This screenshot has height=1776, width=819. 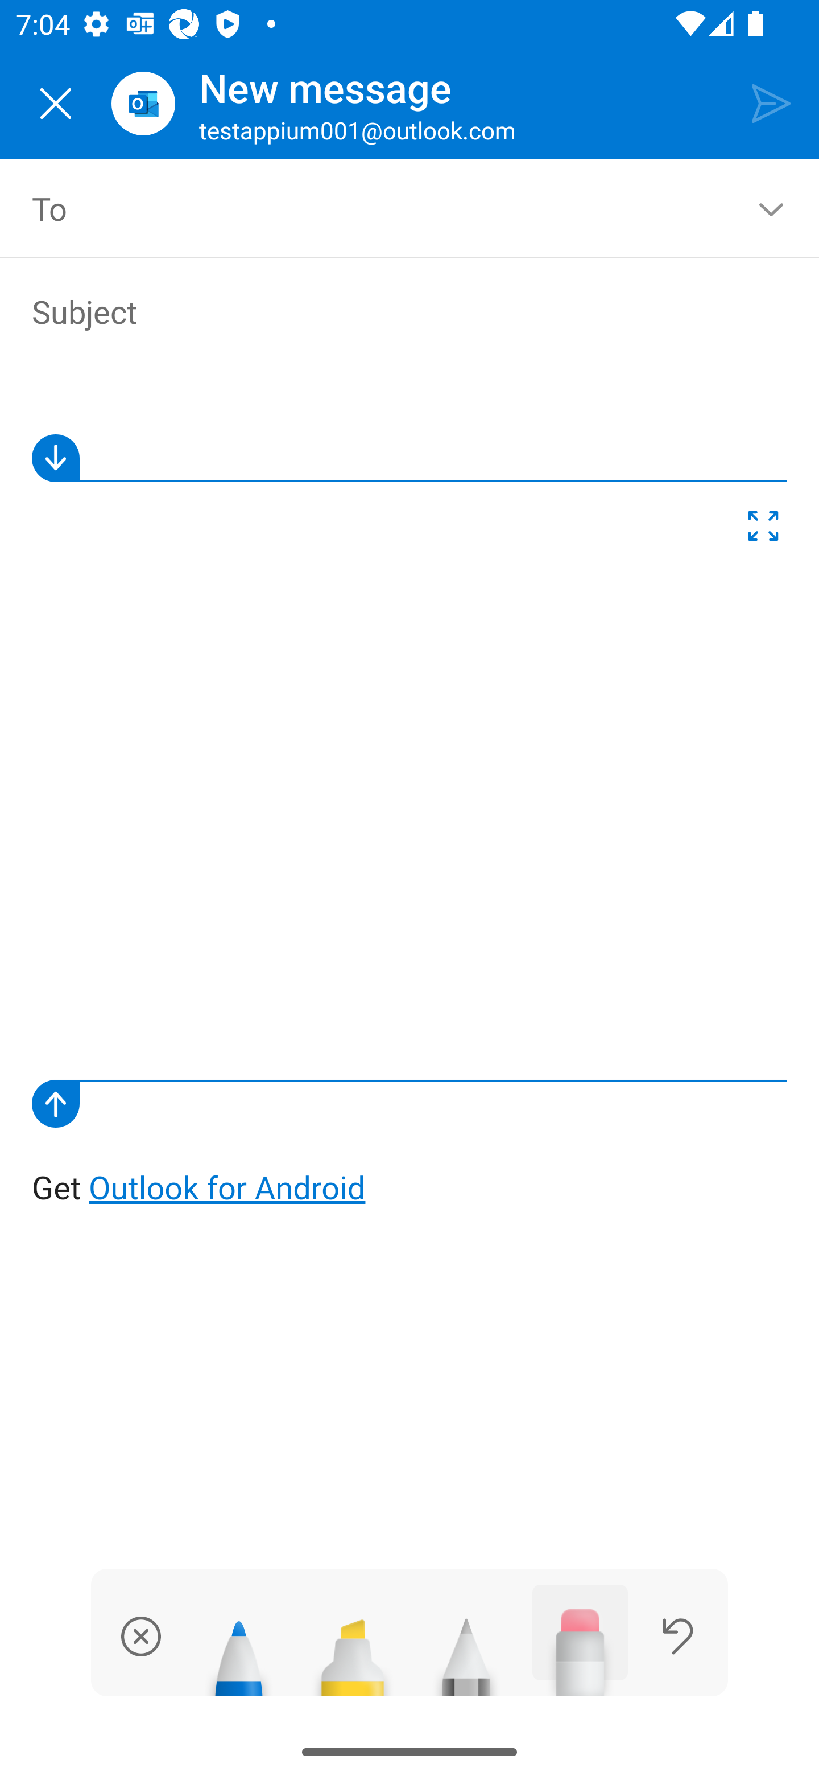 What do you see at coordinates (238, 1648) in the screenshot?
I see `Pen tool` at bounding box center [238, 1648].